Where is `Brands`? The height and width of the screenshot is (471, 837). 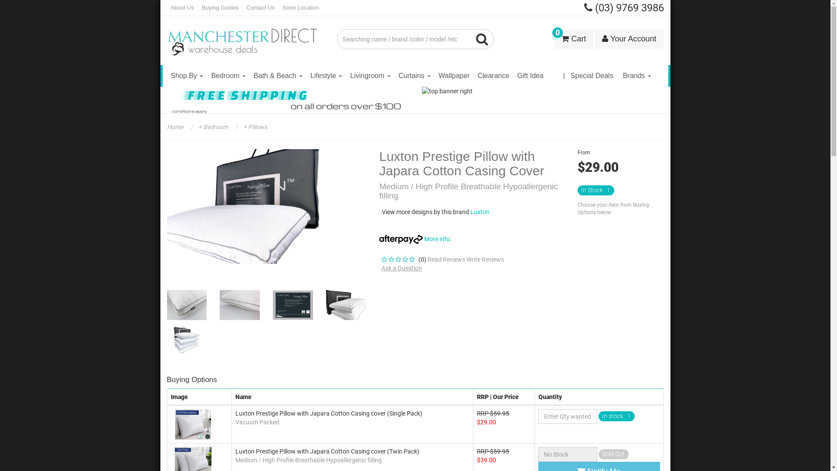
Brands is located at coordinates (637, 76).